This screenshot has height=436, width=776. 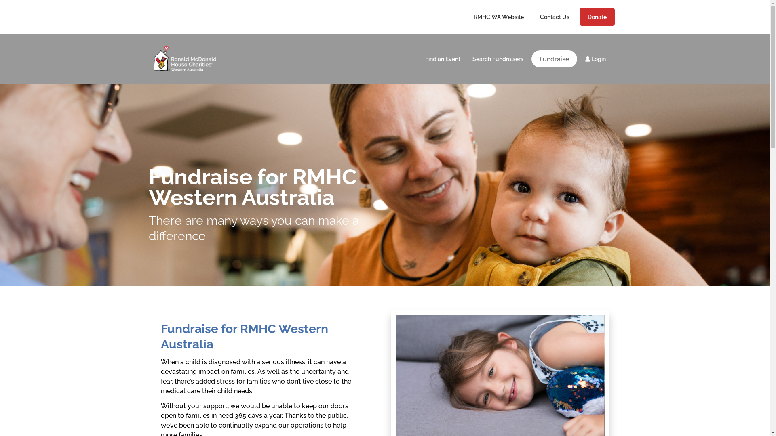 What do you see at coordinates (442, 59) in the screenshot?
I see `Find an Event` at bounding box center [442, 59].